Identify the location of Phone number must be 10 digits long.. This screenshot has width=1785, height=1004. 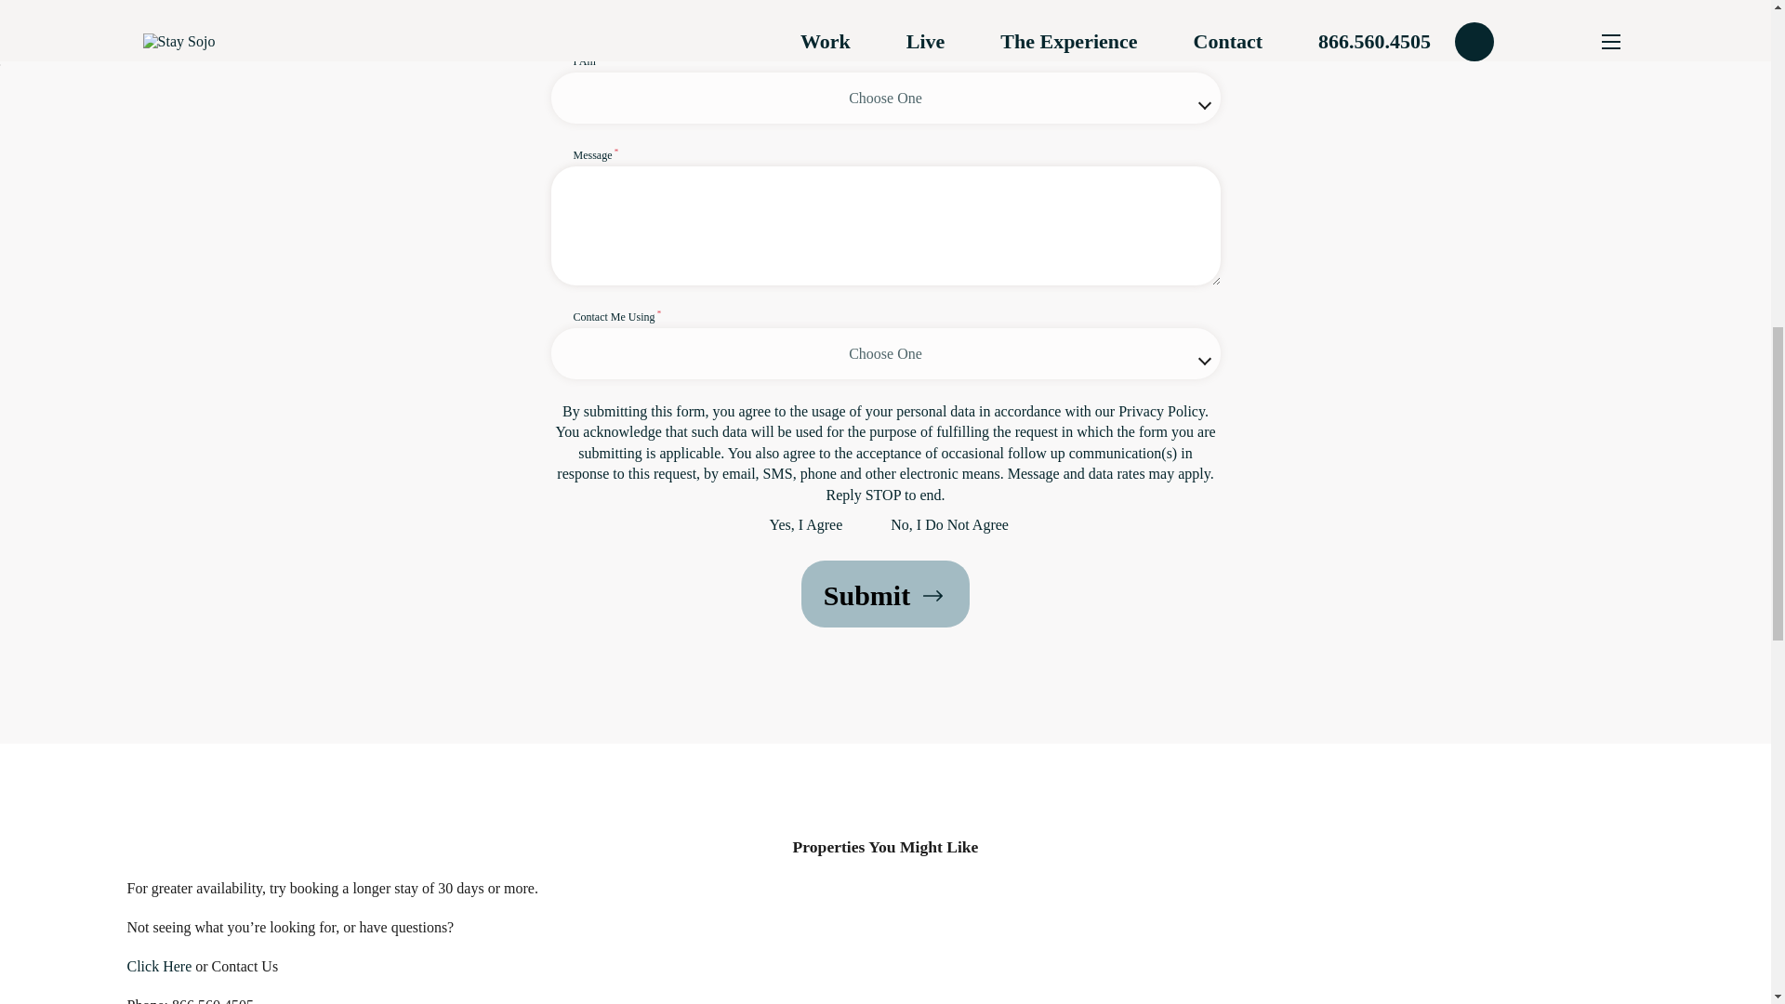
(1057, 15).